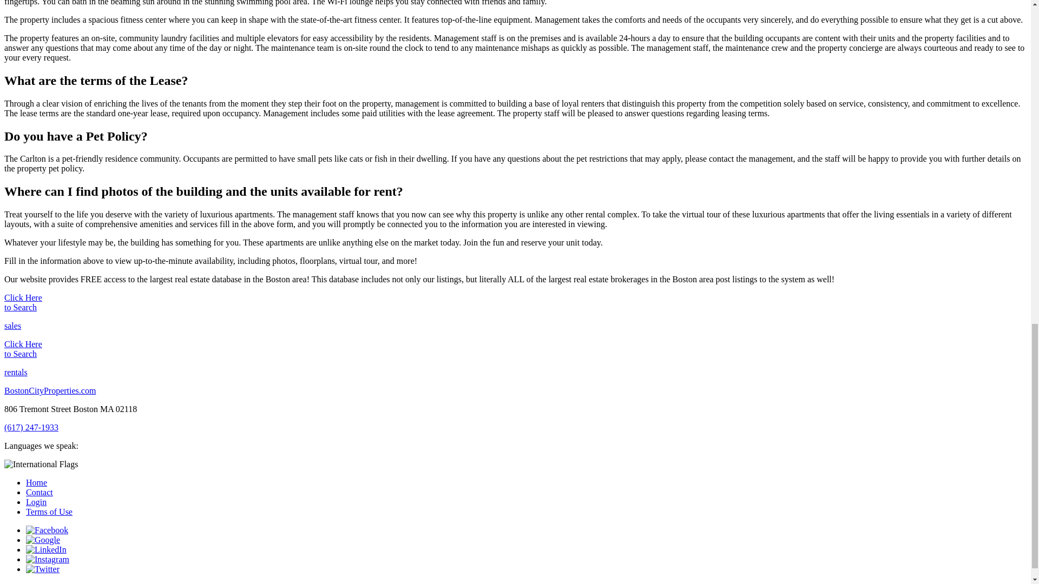 This screenshot has width=1039, height=584. Describe the element at coordinates (50, 390) in the screenshot. I see `BostonCityProperties.com` at that location.